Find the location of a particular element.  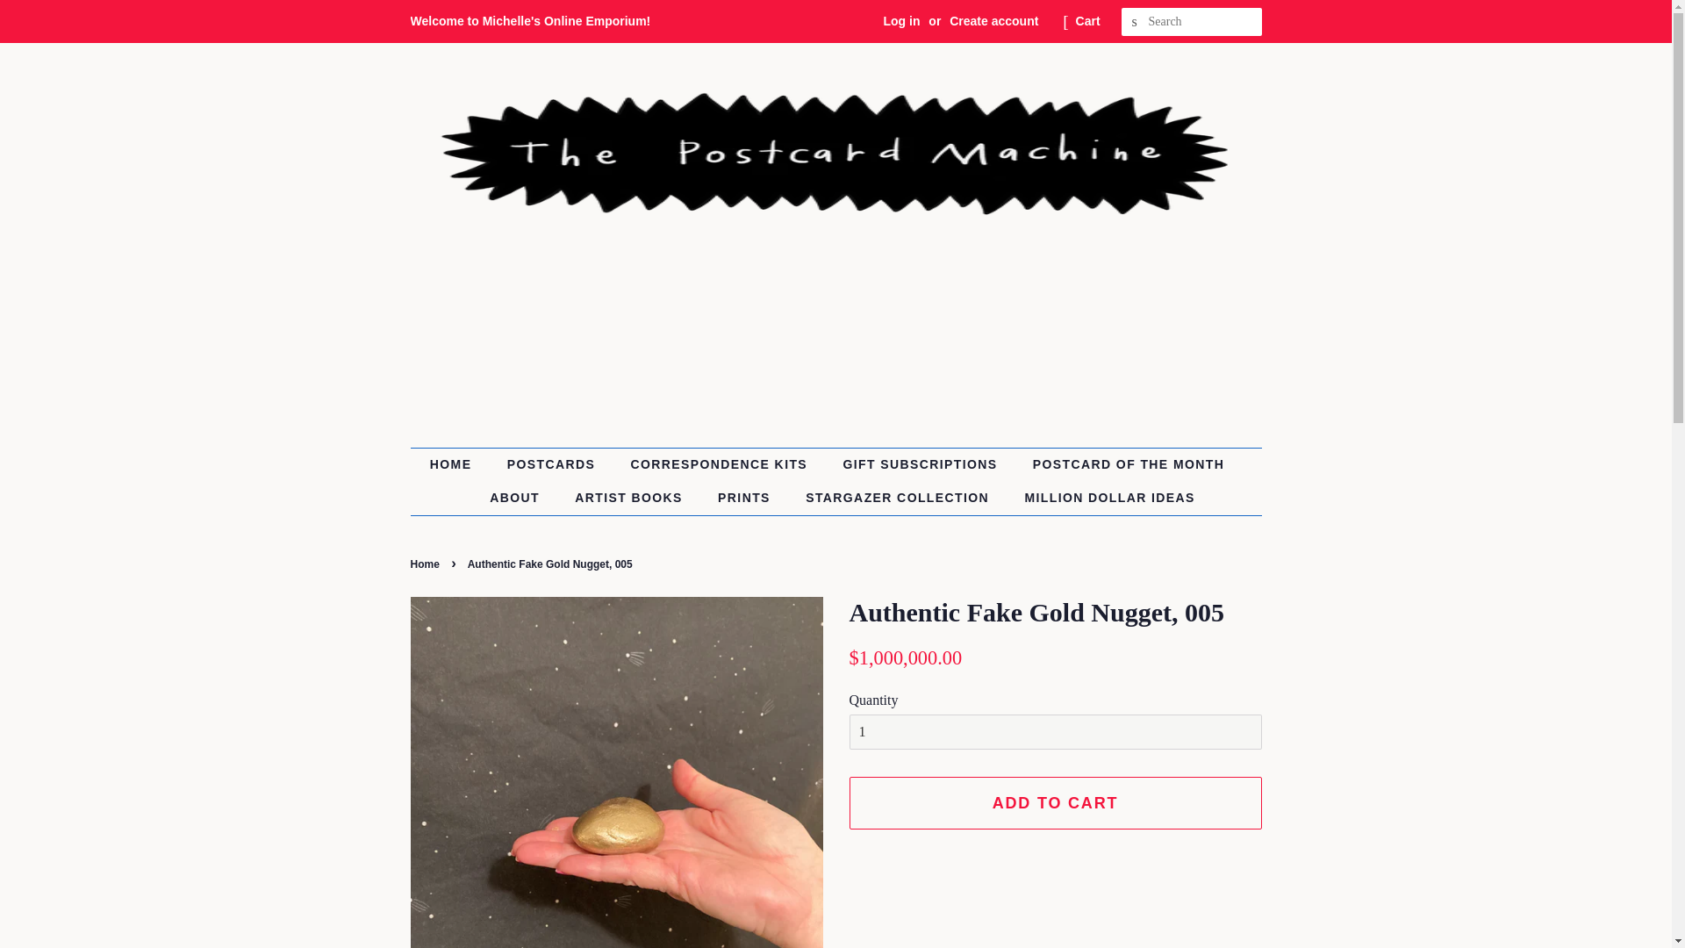

PRINTS is located at coordinates (746, 499).